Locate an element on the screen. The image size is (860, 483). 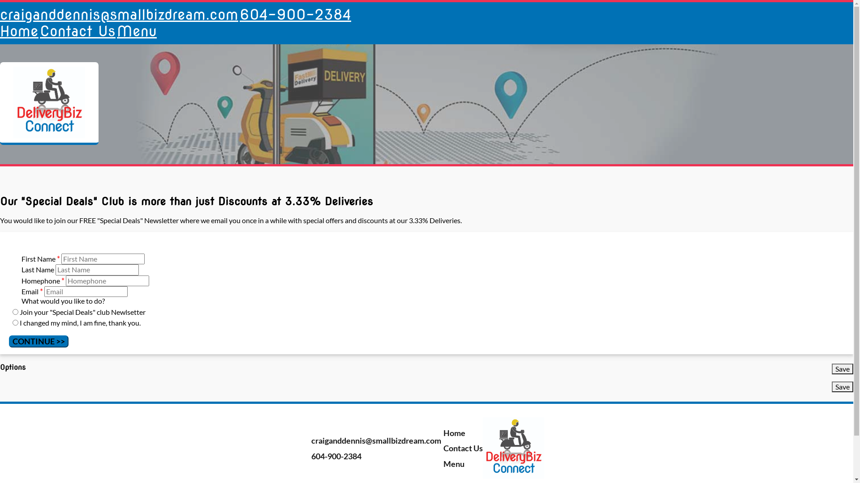
Contact Us is located at coordinates (78, 31).